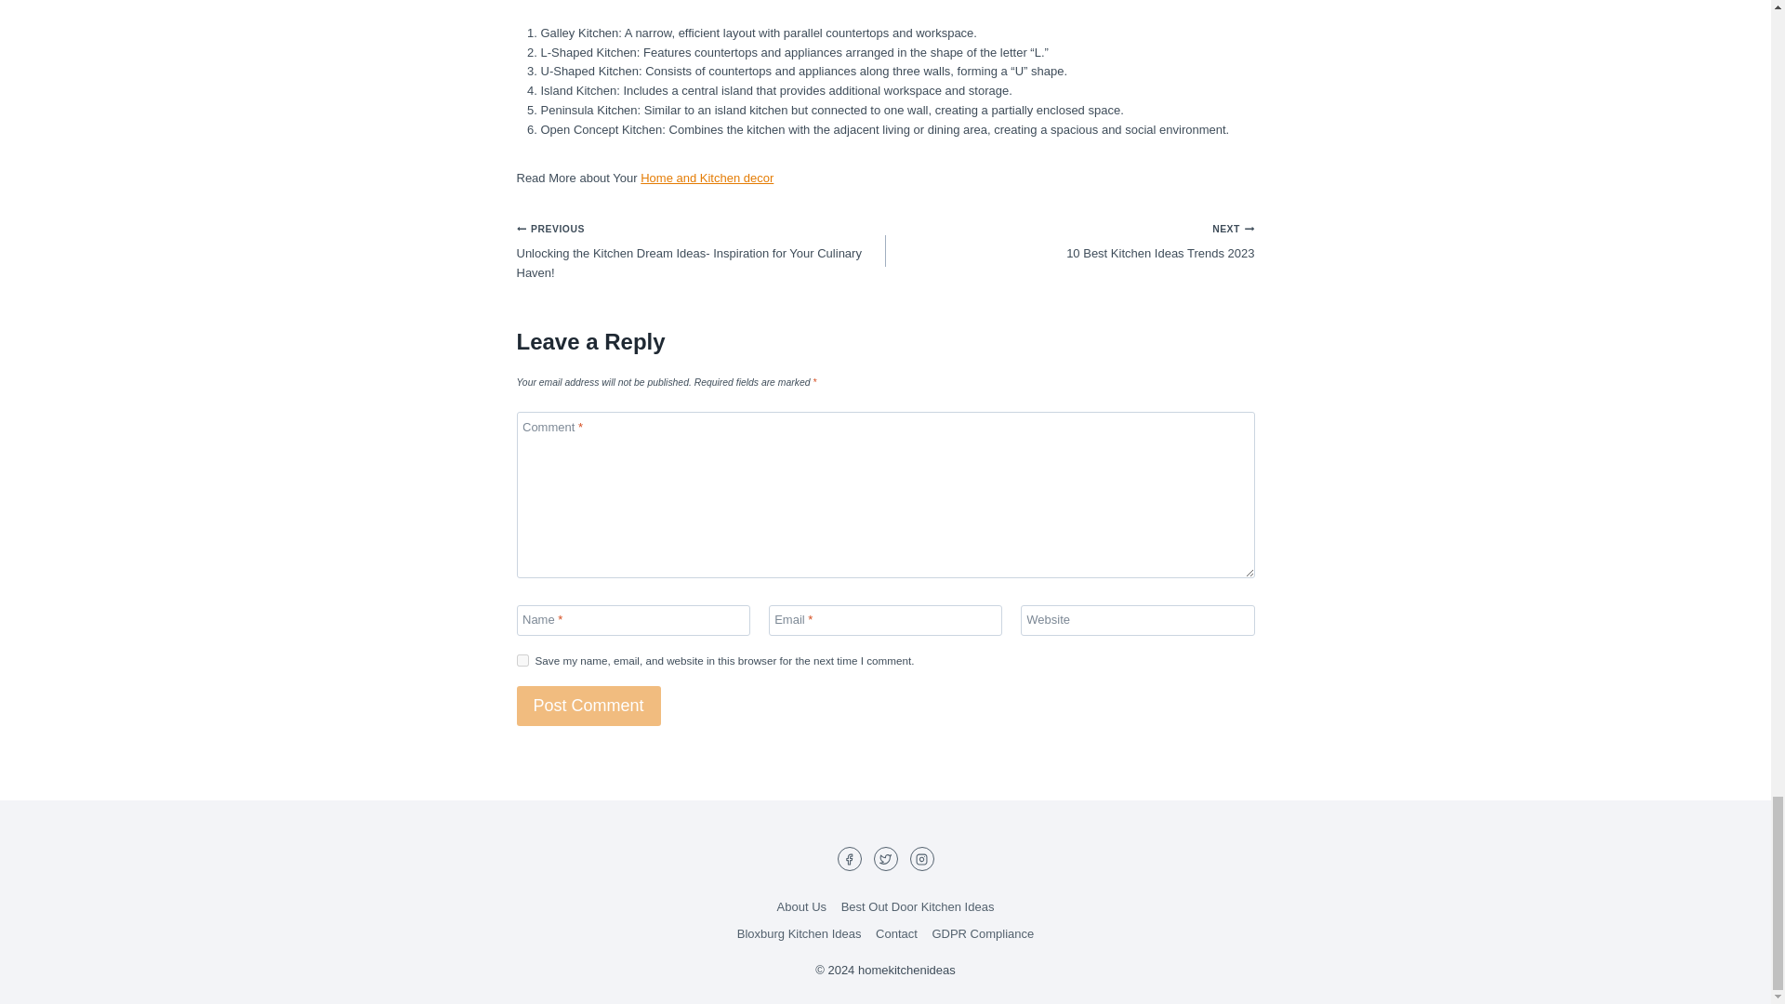  What do you see at coordinates (707, 177) in the screenshot?
I see `Home and Kitchen decor` at bounding box center [707, 177].